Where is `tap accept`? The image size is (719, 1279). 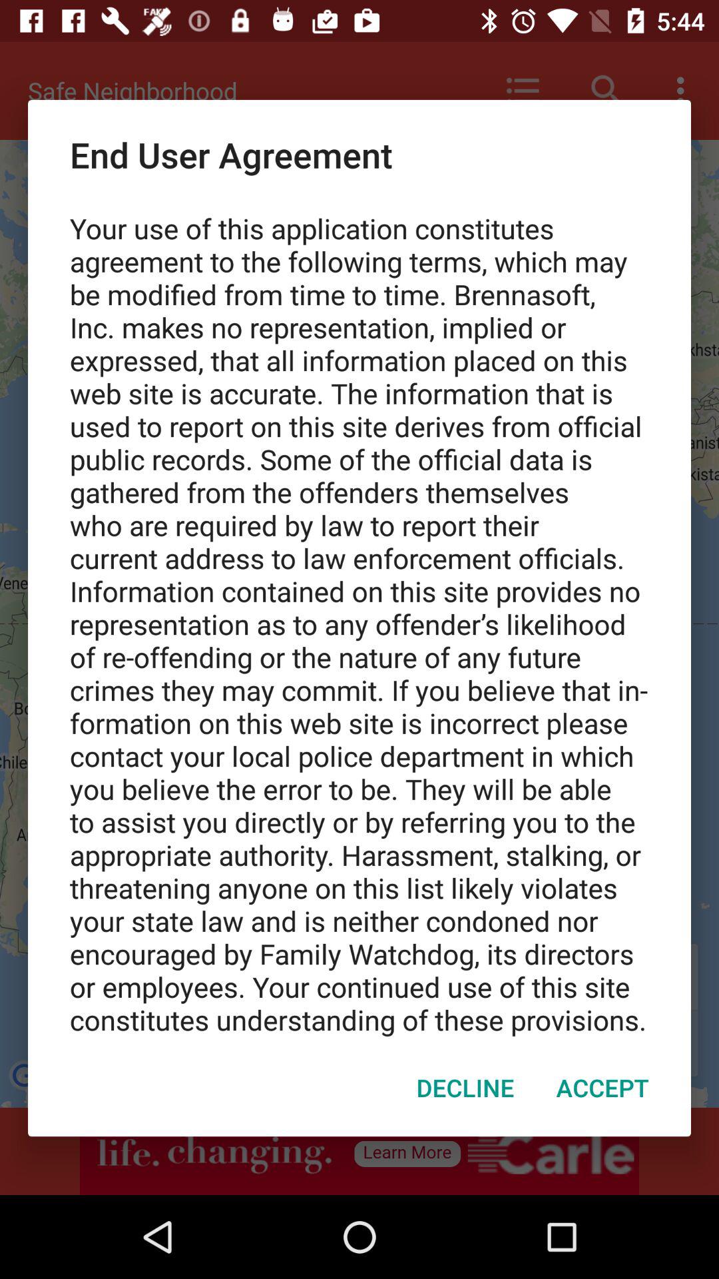 tap accept is located at coordinates (602, 1087).